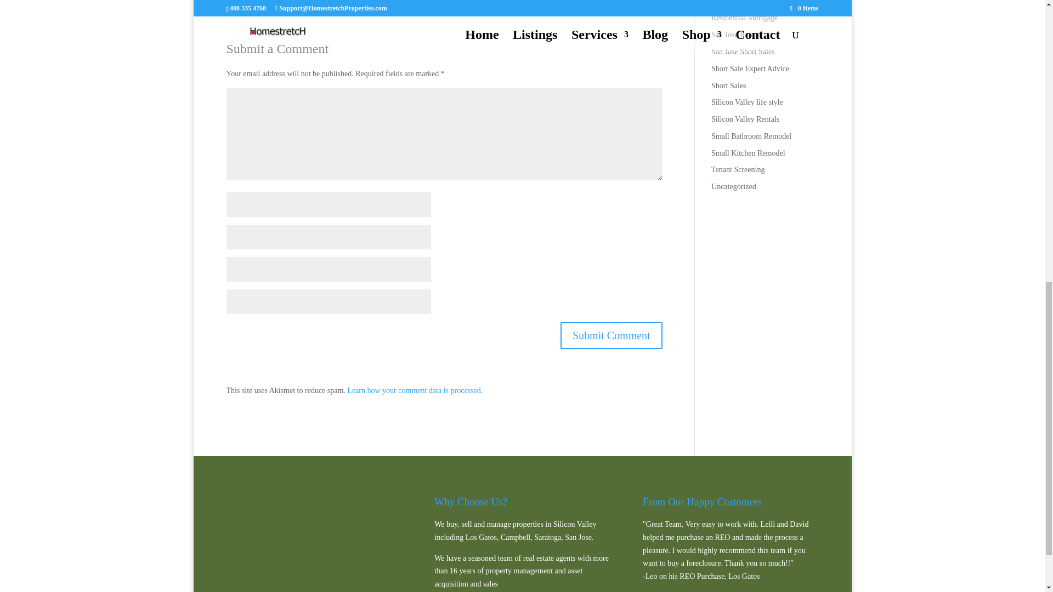 The width and height of the screenshot is (1053, 592). I want to click on Learn how your comment data is processed, so click(414, 390).